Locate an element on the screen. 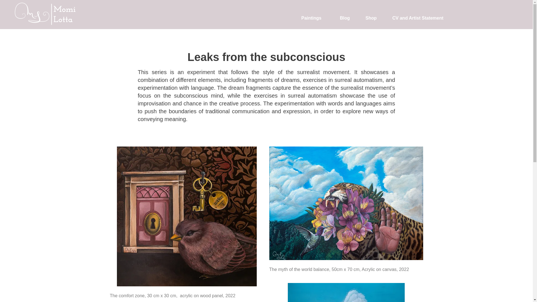 The image size is (537, 302). CV and Artist Statement is located at coordinates (418, 18).